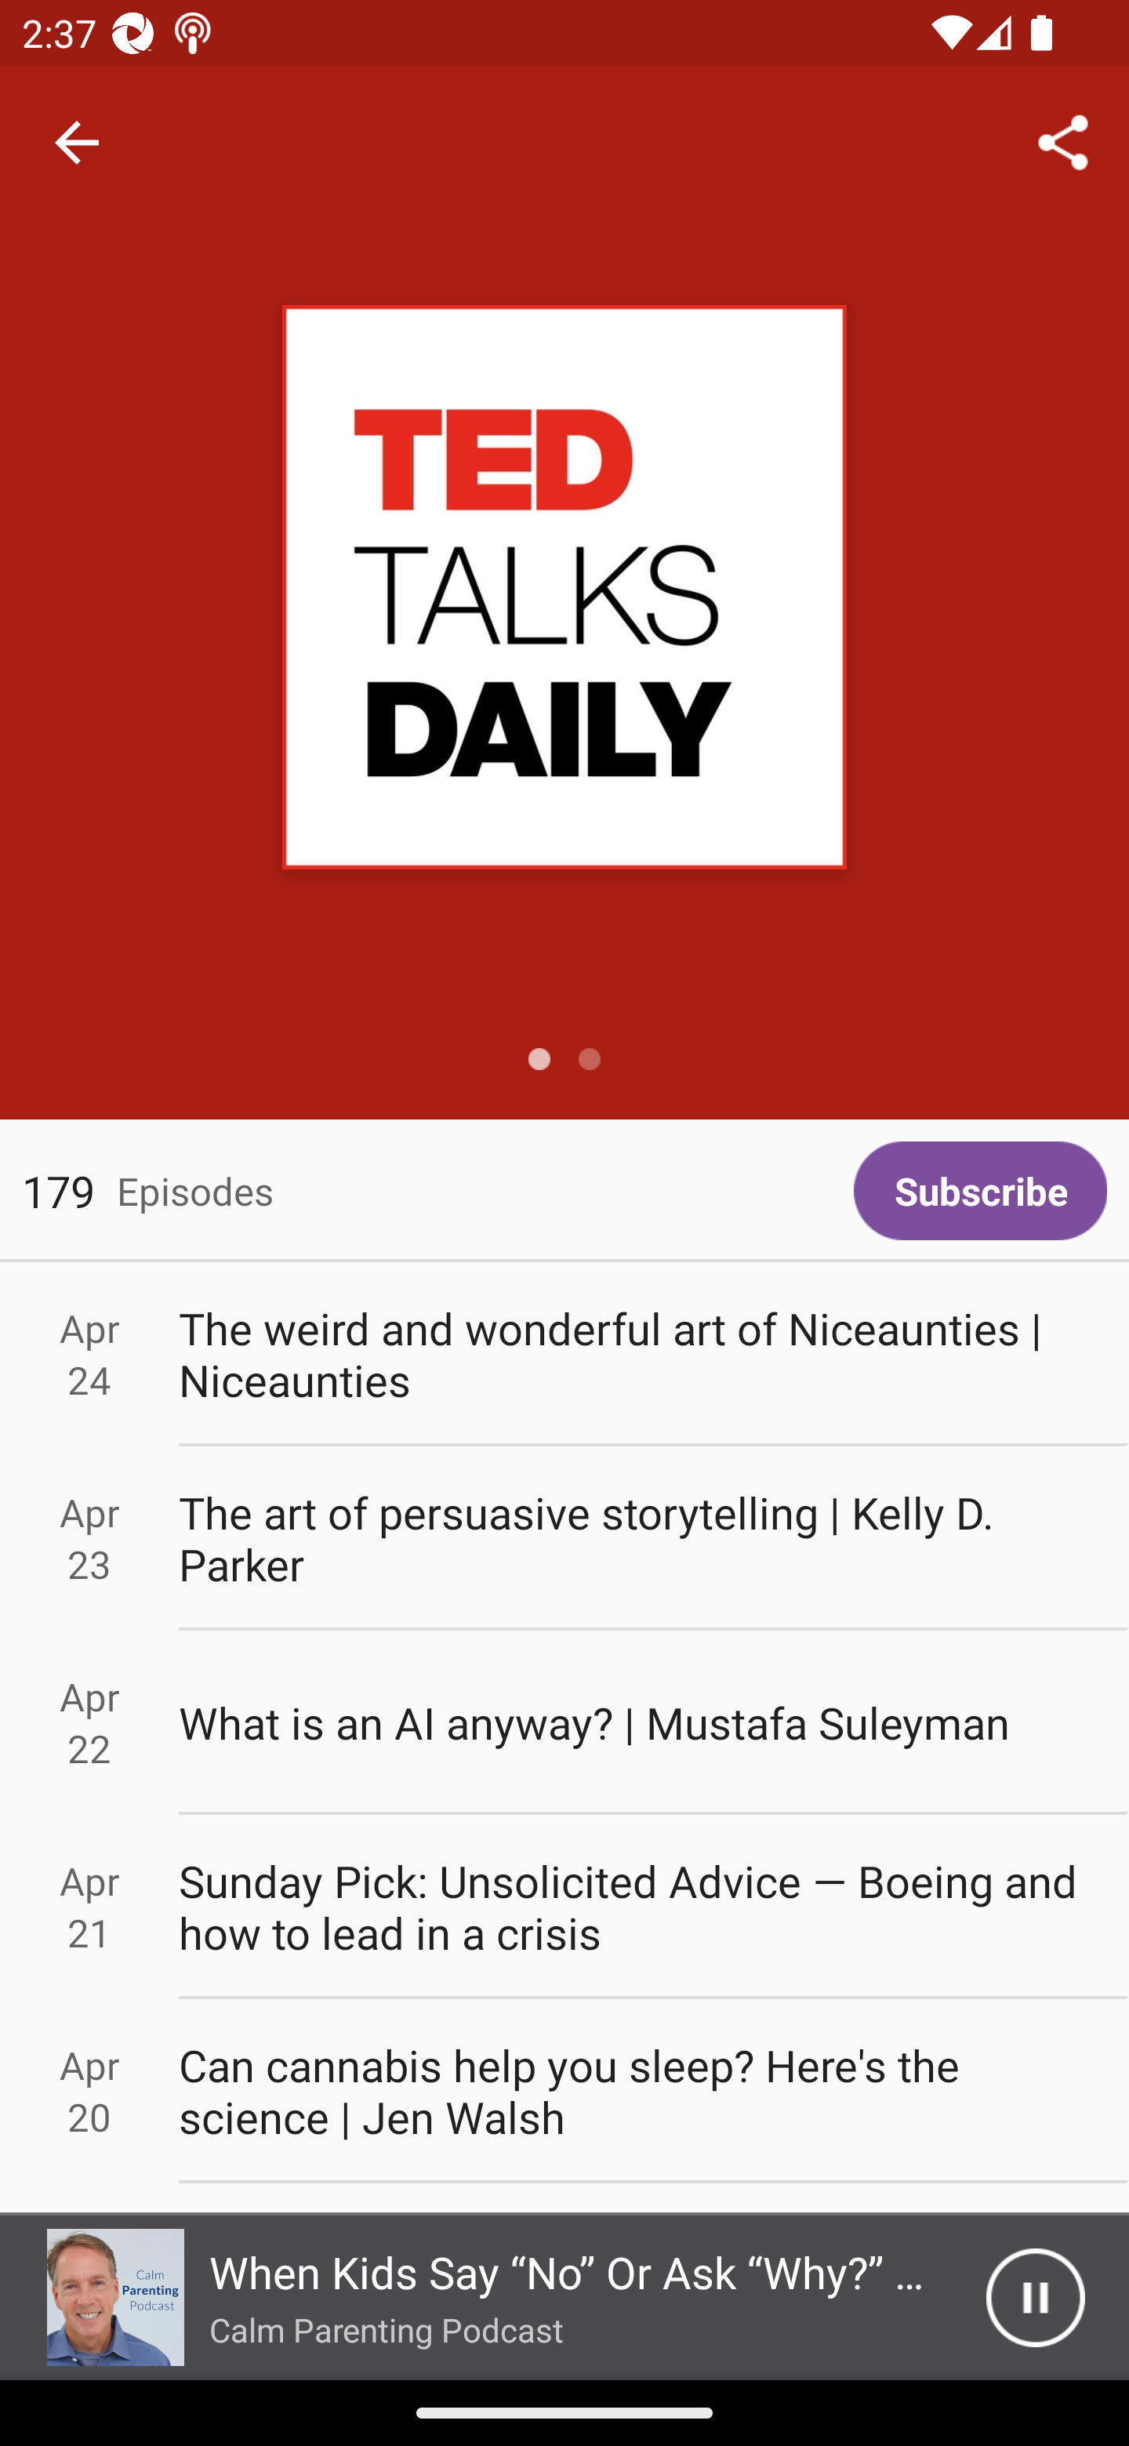 The height and width of the screenshot is (2446, 1129). What do you see at coordinates (564, 1723) in the screenshot?
I see `Apr 22 What is an AI anyway? | Mustafa Suleyman` at bounding box center [564, 1723].